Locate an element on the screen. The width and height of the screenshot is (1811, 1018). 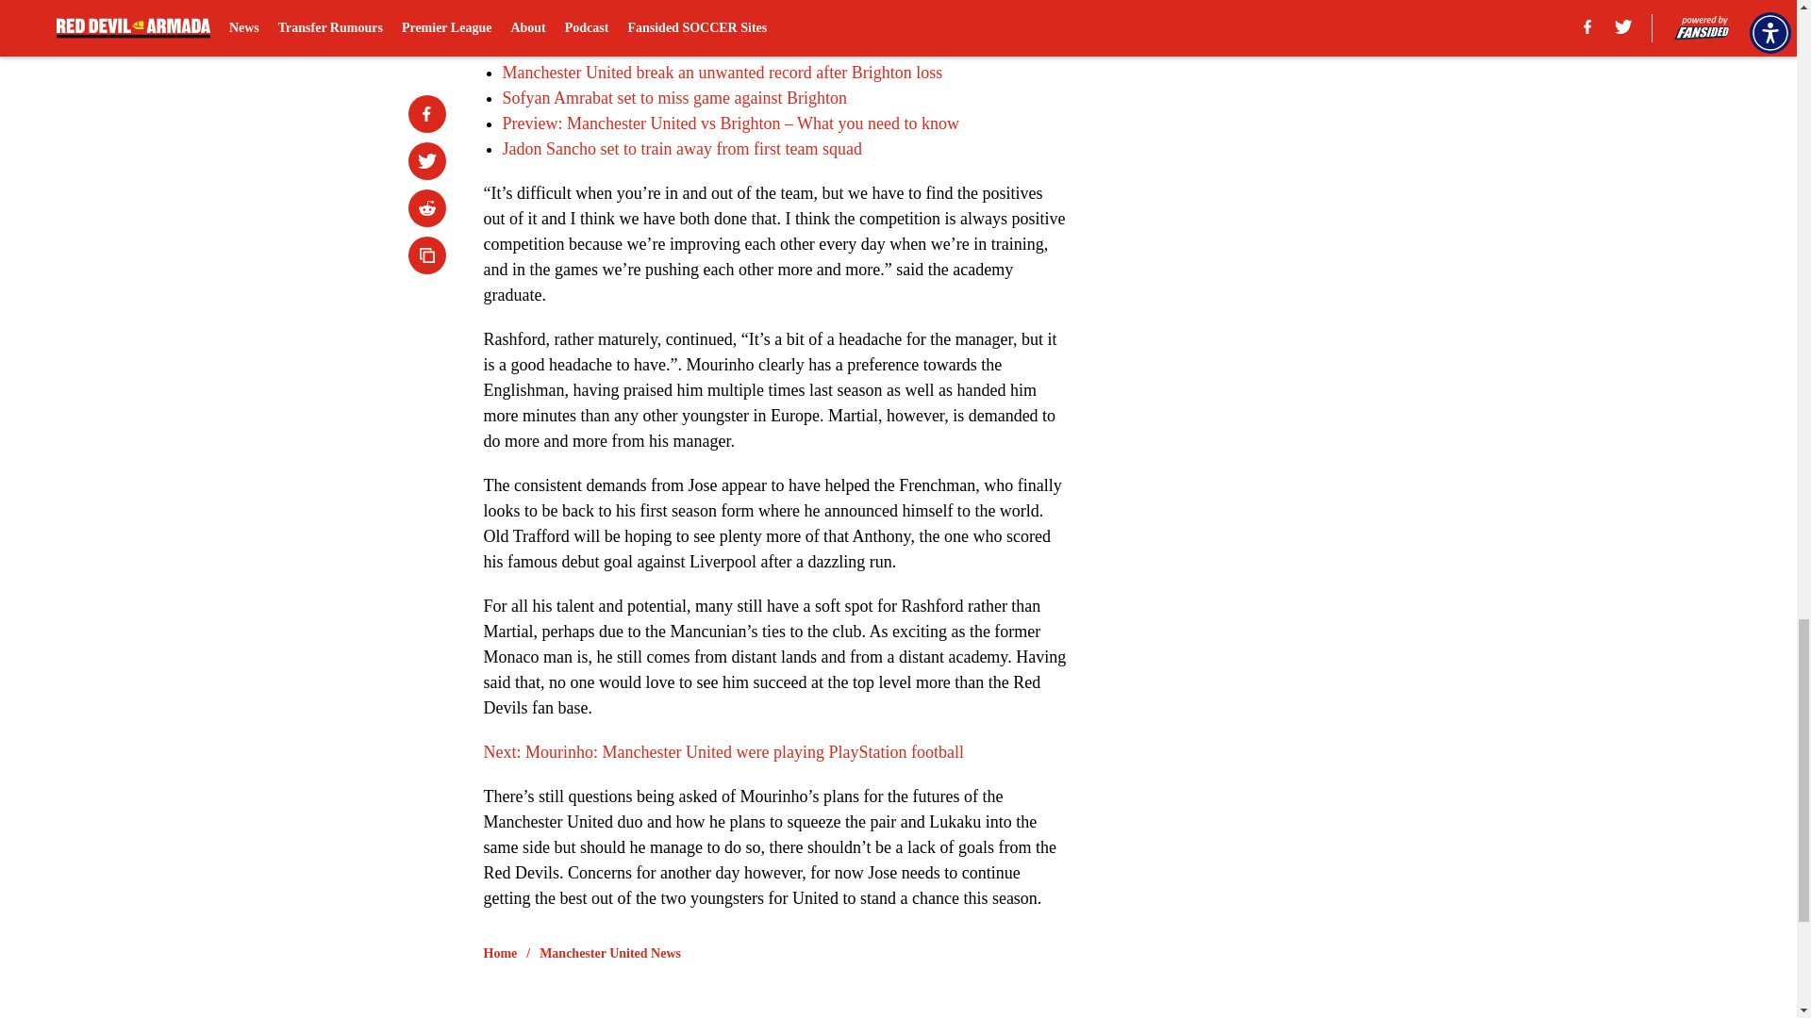
Home is located at coordinates (500, 954).